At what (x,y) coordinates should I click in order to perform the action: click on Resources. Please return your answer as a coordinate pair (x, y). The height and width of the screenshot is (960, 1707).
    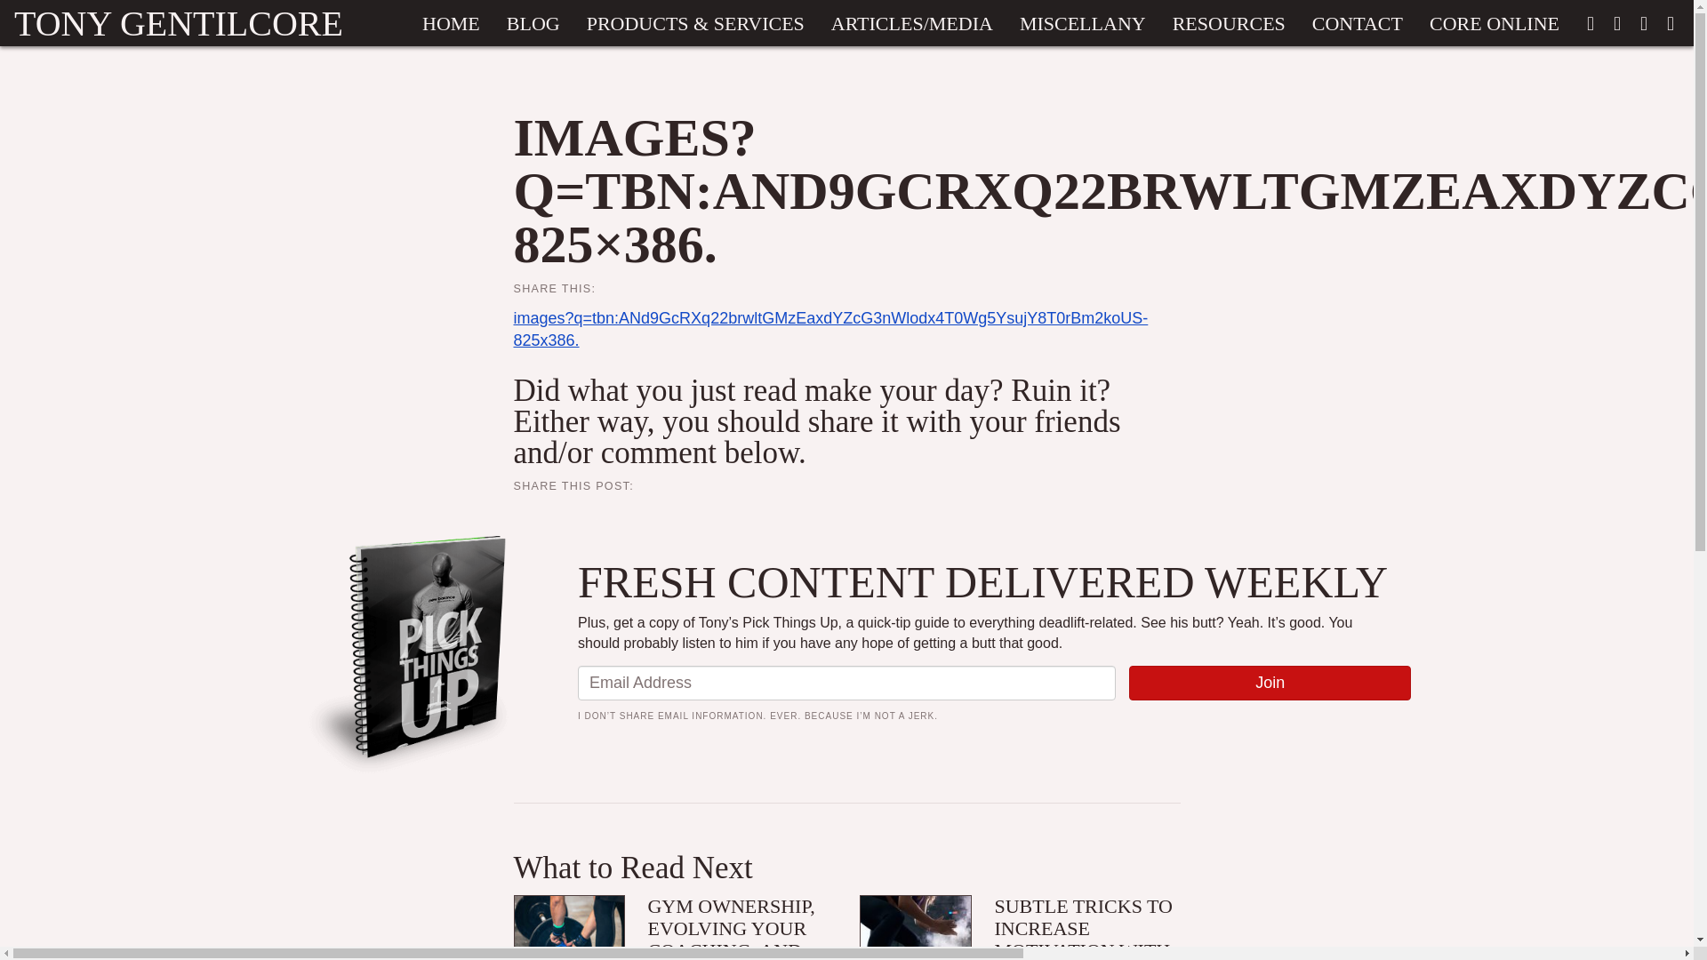
    Looking at the image, I should click on (1229, 23).